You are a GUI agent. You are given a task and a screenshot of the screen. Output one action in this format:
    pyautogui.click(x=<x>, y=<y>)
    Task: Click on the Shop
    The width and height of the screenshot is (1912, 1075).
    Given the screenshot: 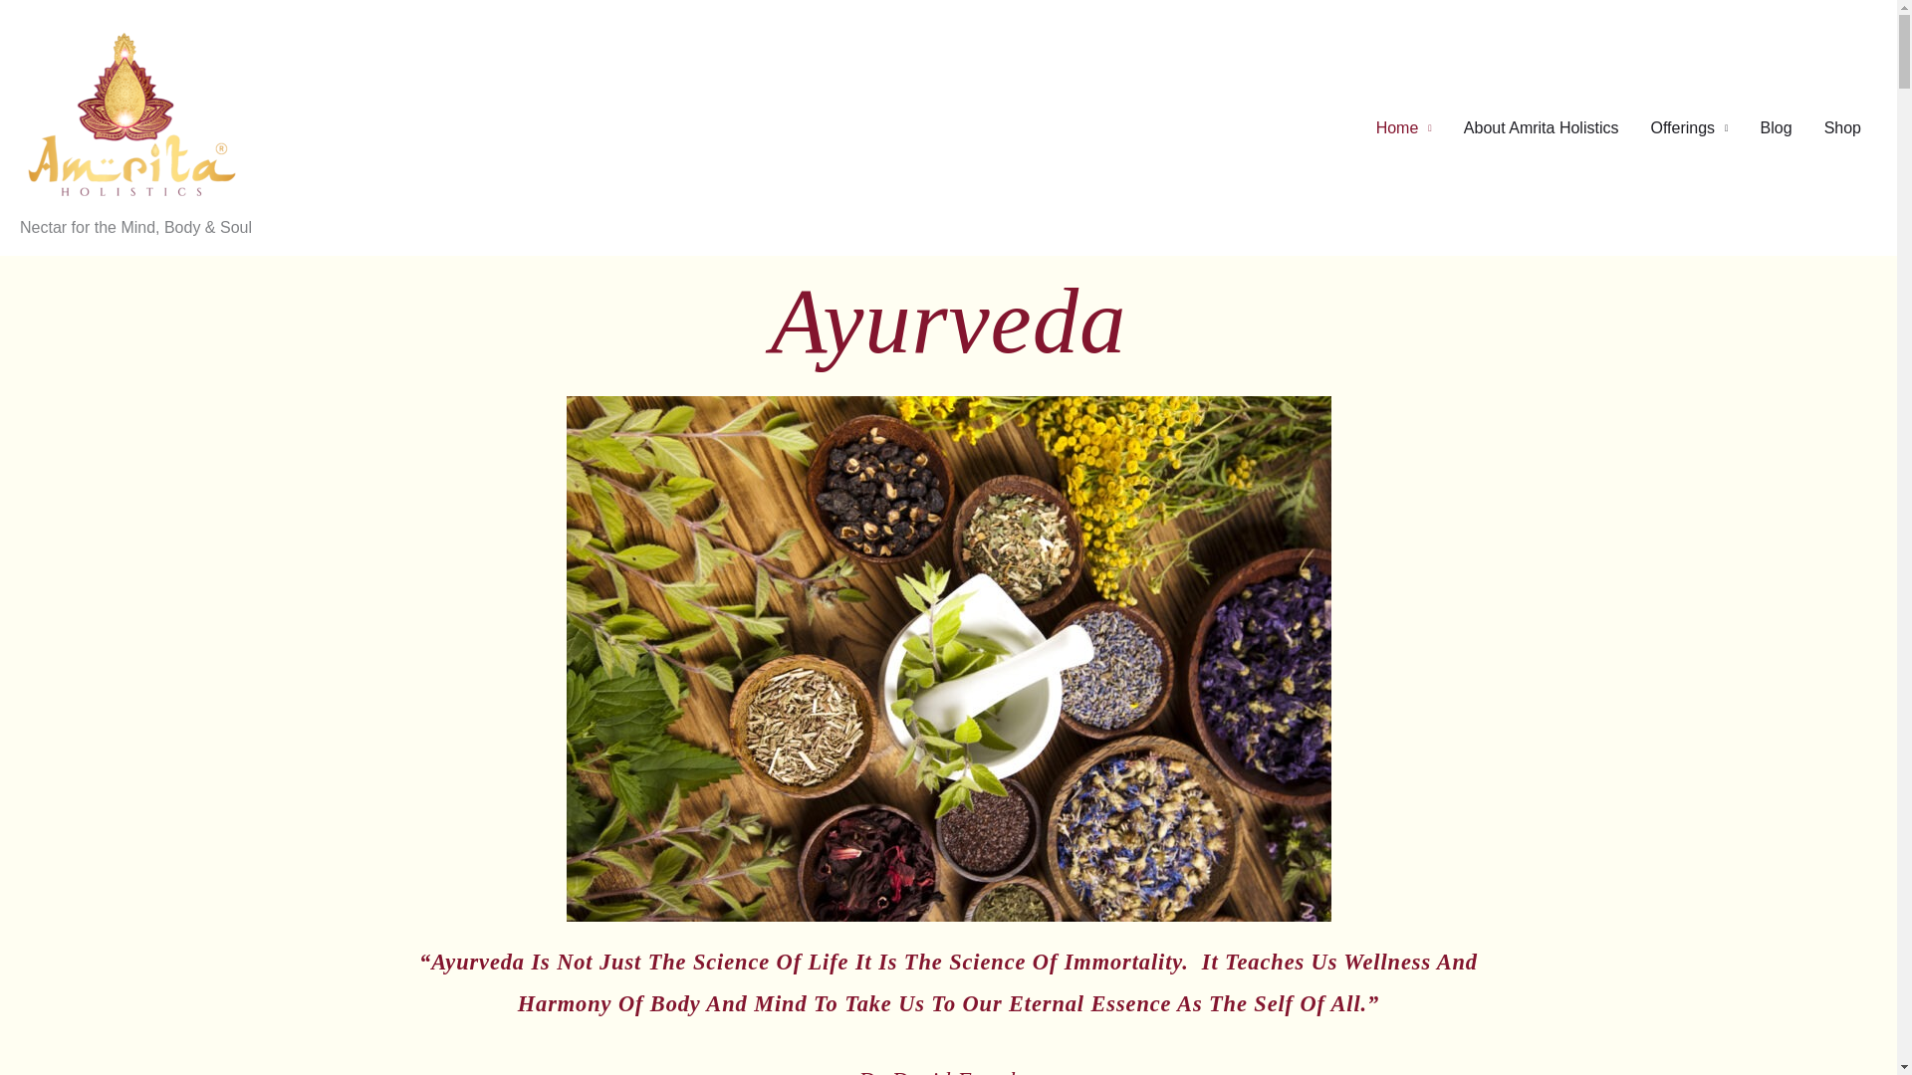 What is the action you would take?
    pyautogui.click(x=1842, y=127)
    